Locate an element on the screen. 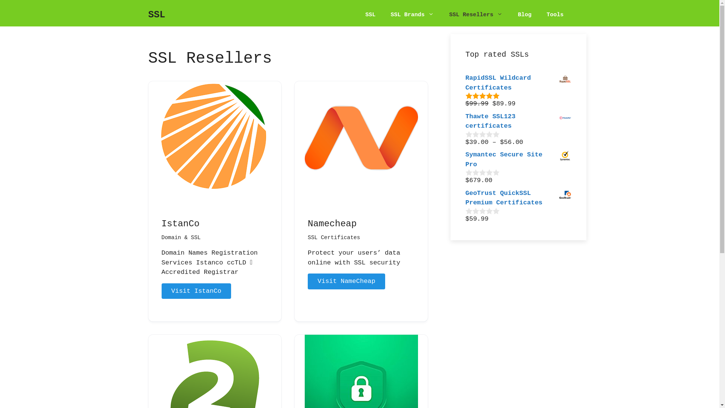 This screenshot has width=725, height=408. SSL Resellers is located at coordinates (476, 15).